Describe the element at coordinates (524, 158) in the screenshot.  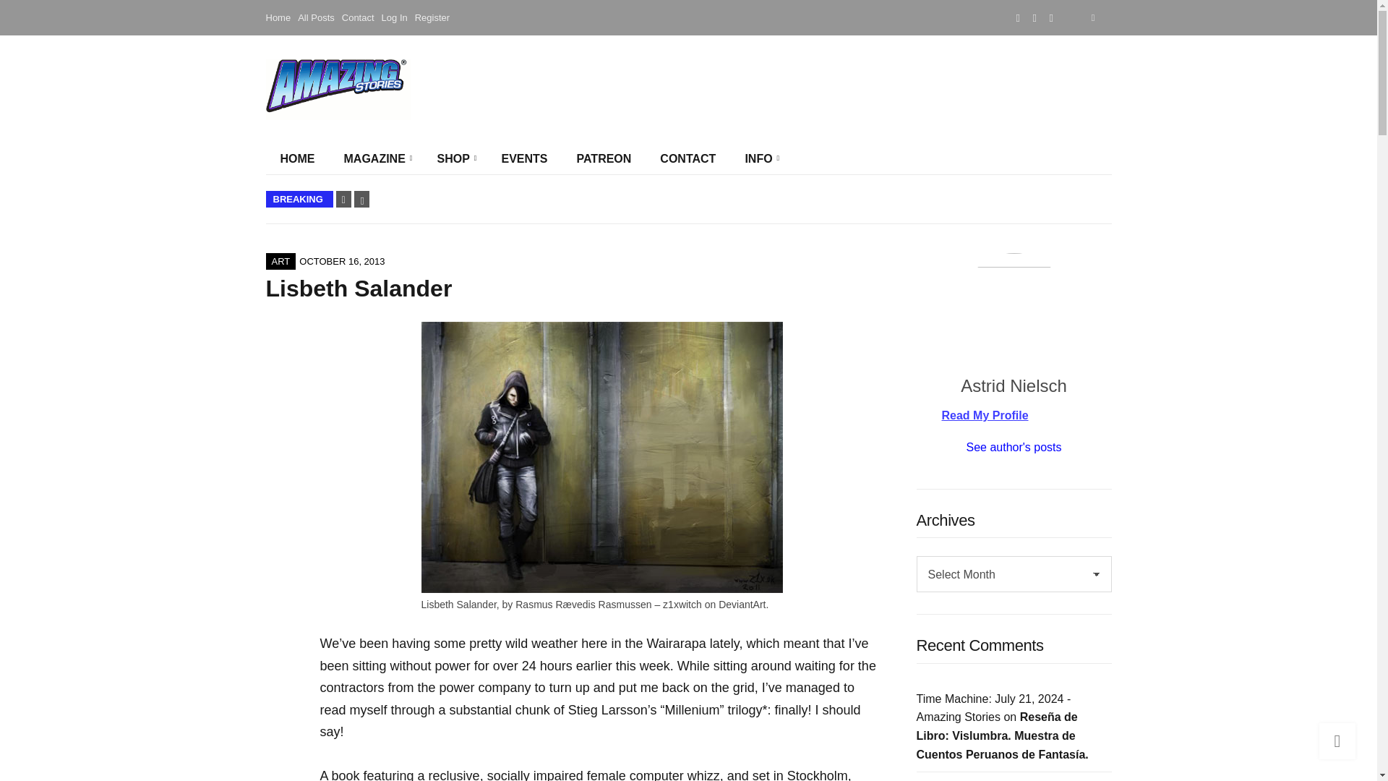
I see `EVENTS` at that location.